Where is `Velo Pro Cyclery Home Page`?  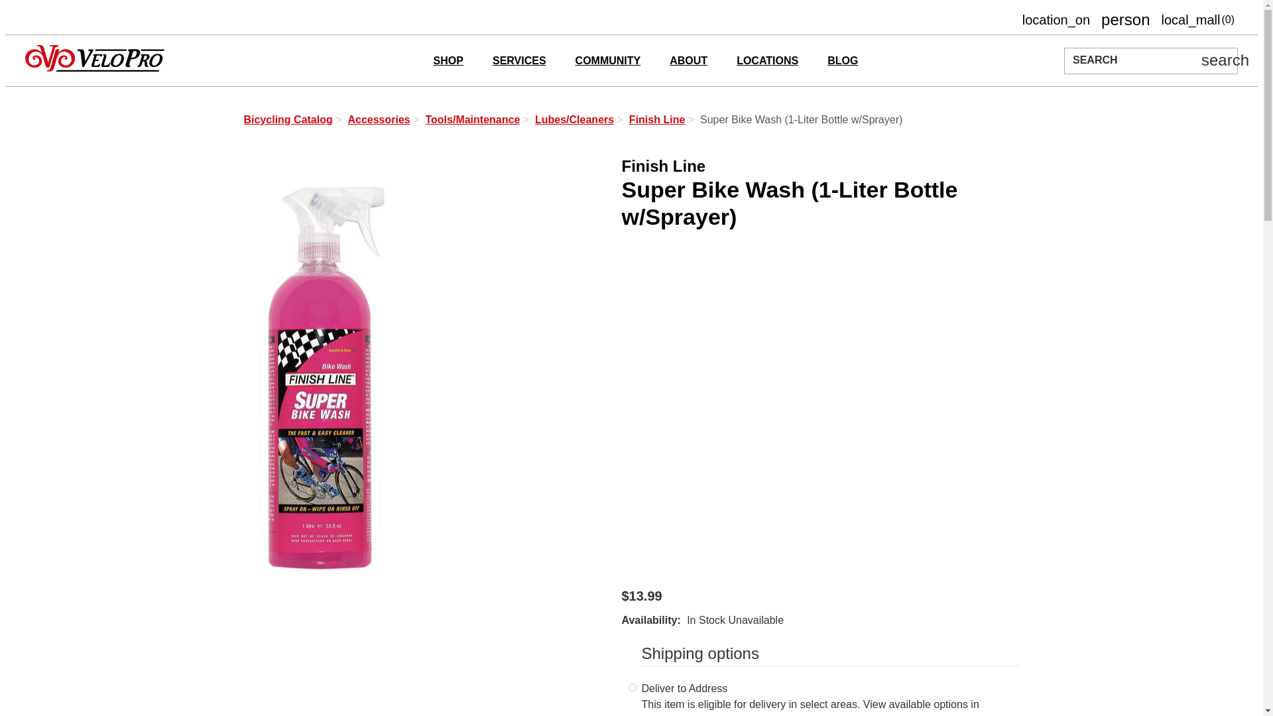
Velo Pro Cyclery Home Page is located at coordinates (94, 60).